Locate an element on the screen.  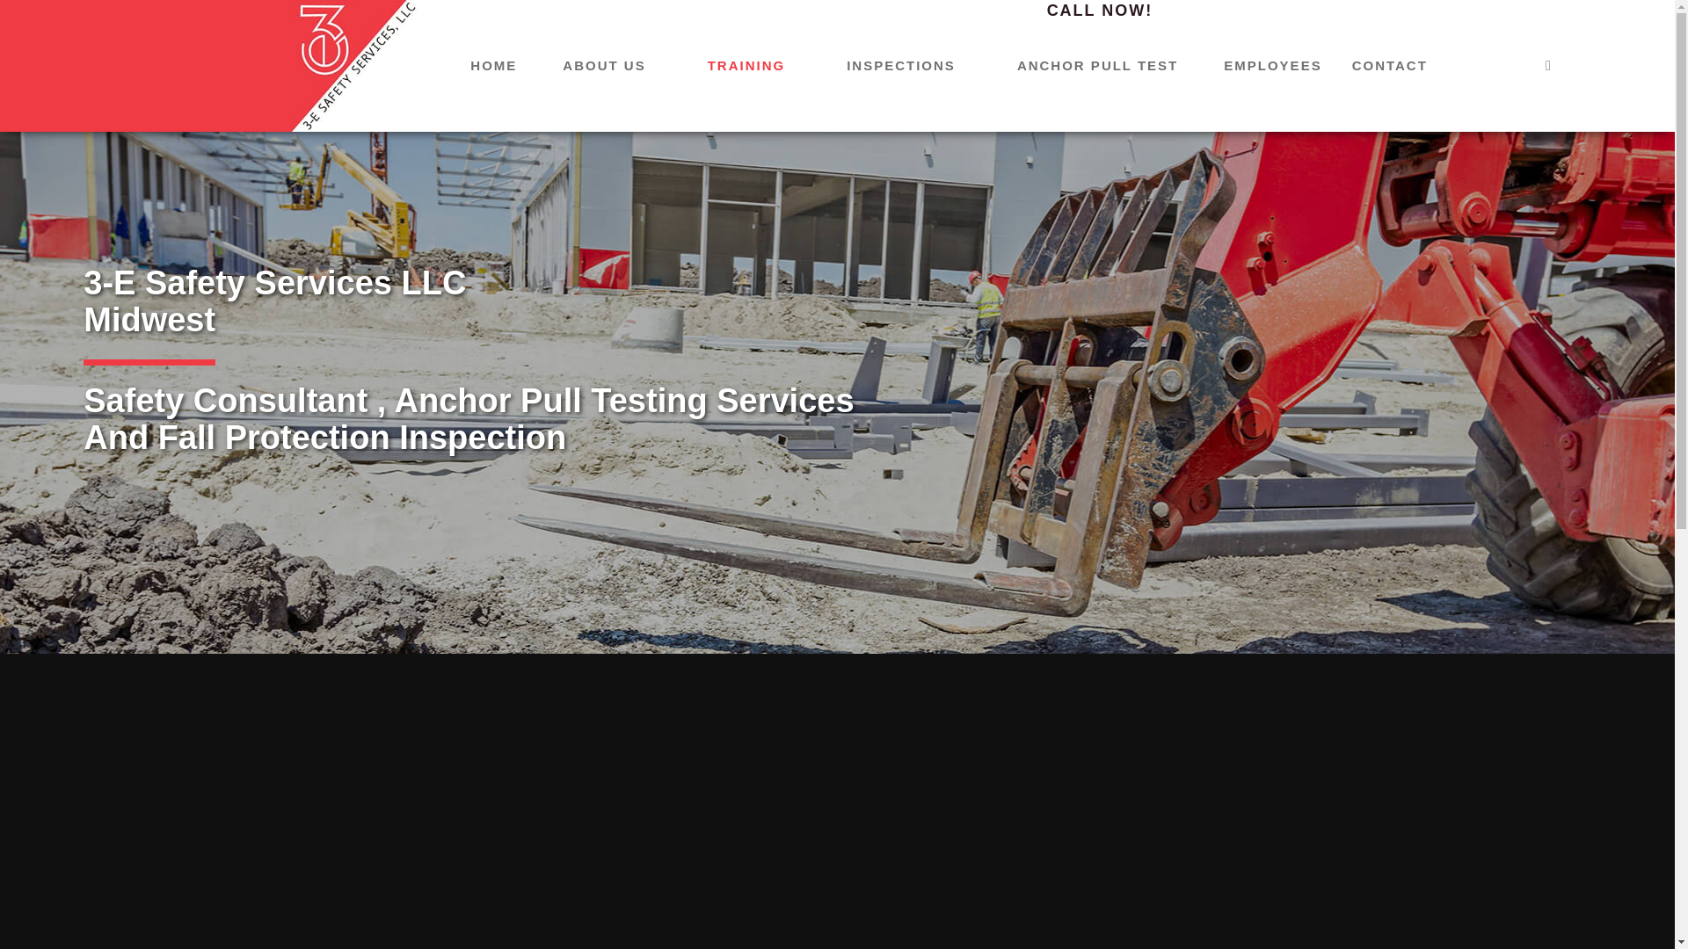
SERVICE AREAS is located at coordinates (604, 110).